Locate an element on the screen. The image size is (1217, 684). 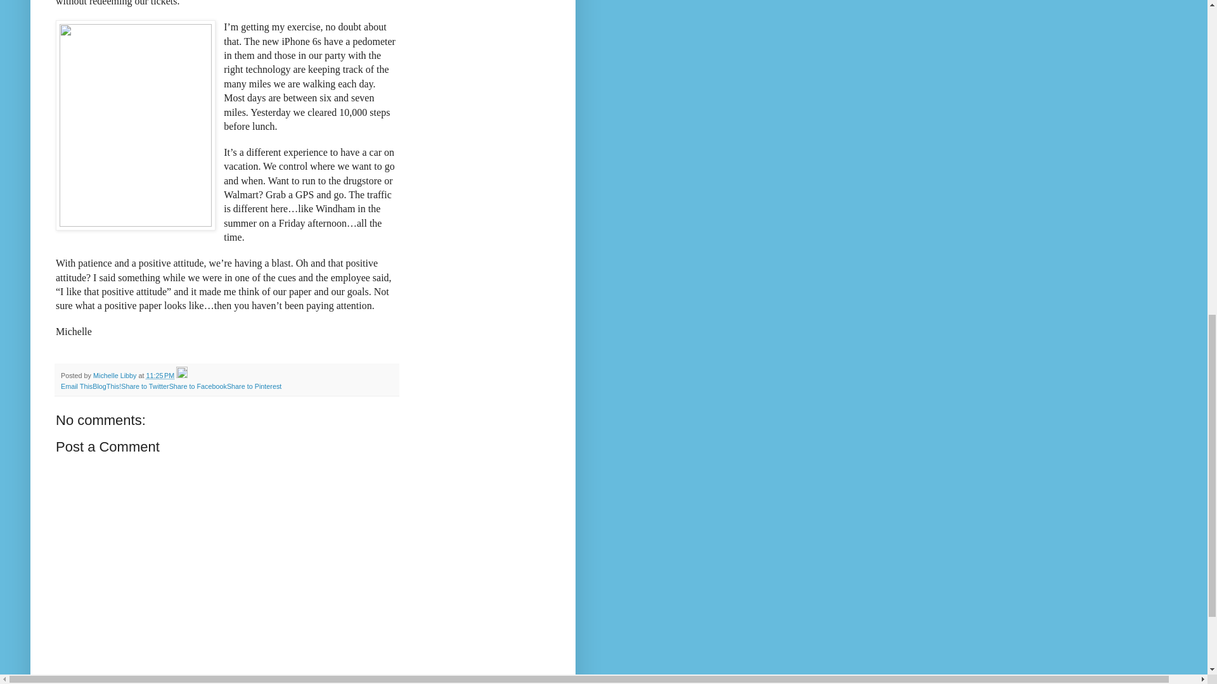
permanent link is located at coordinates (160, 376).